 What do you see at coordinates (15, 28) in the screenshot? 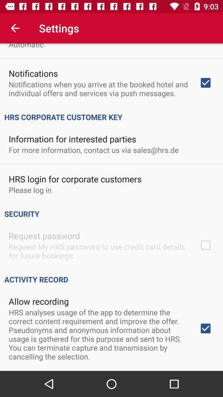
I see `choose icon next to the settings item` at bounding box center [15, 28].